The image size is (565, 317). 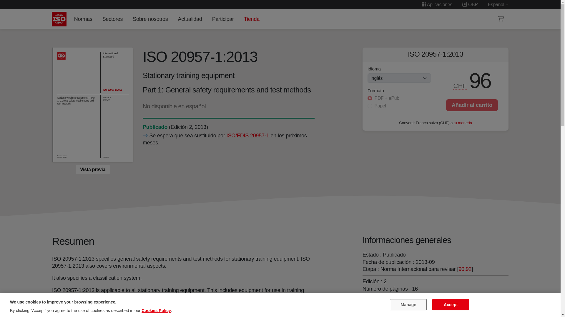 I want to click on  Aplicaciones, so click(x=437, y=4).